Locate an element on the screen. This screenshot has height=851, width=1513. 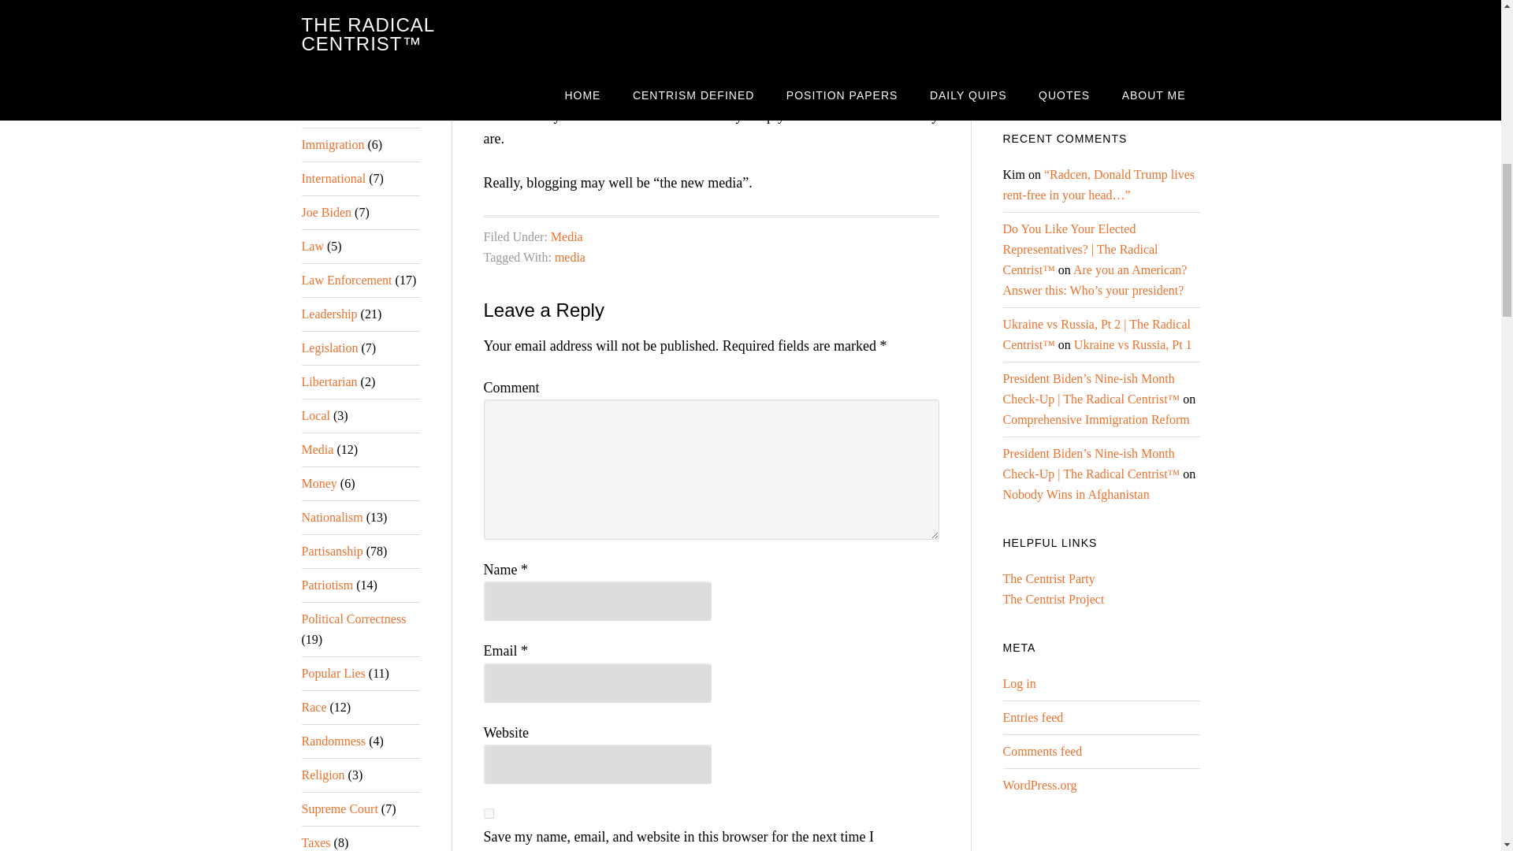
Who do your elected representatives represent? is located at coordinates (1094, 80).